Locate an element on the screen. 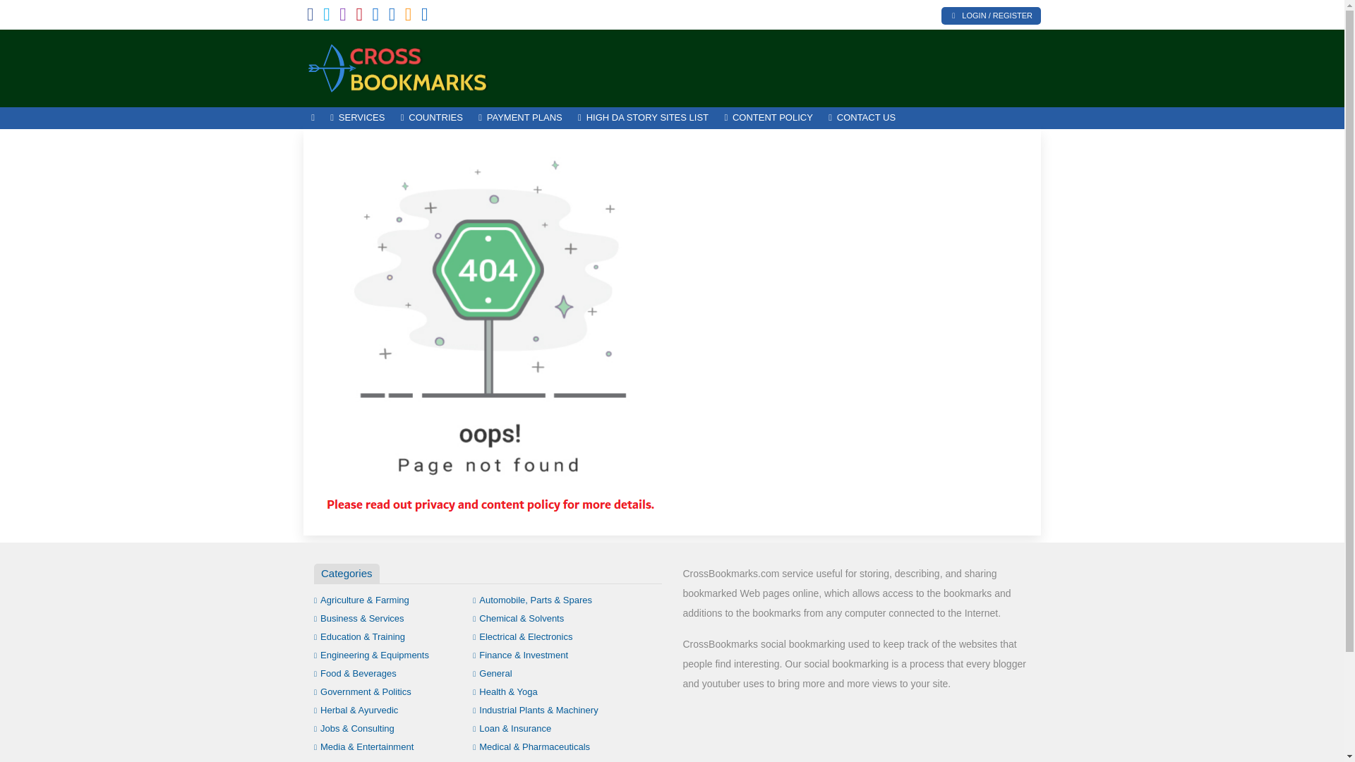  General is located at coordinates (493, 673).